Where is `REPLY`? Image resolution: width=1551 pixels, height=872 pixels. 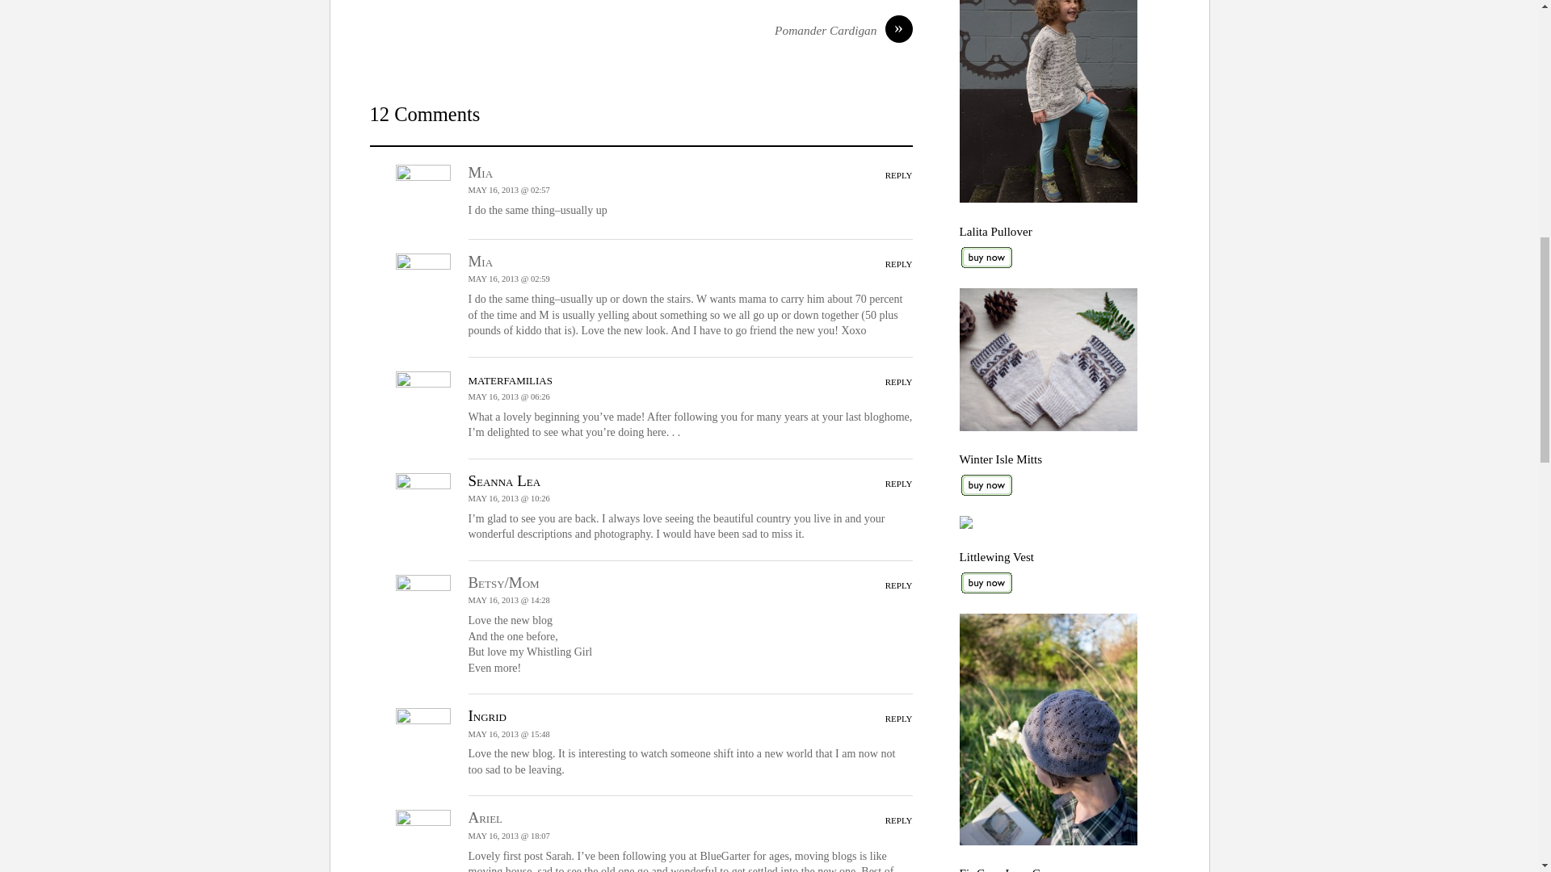
REPLY is located at coordinates (899, 585).